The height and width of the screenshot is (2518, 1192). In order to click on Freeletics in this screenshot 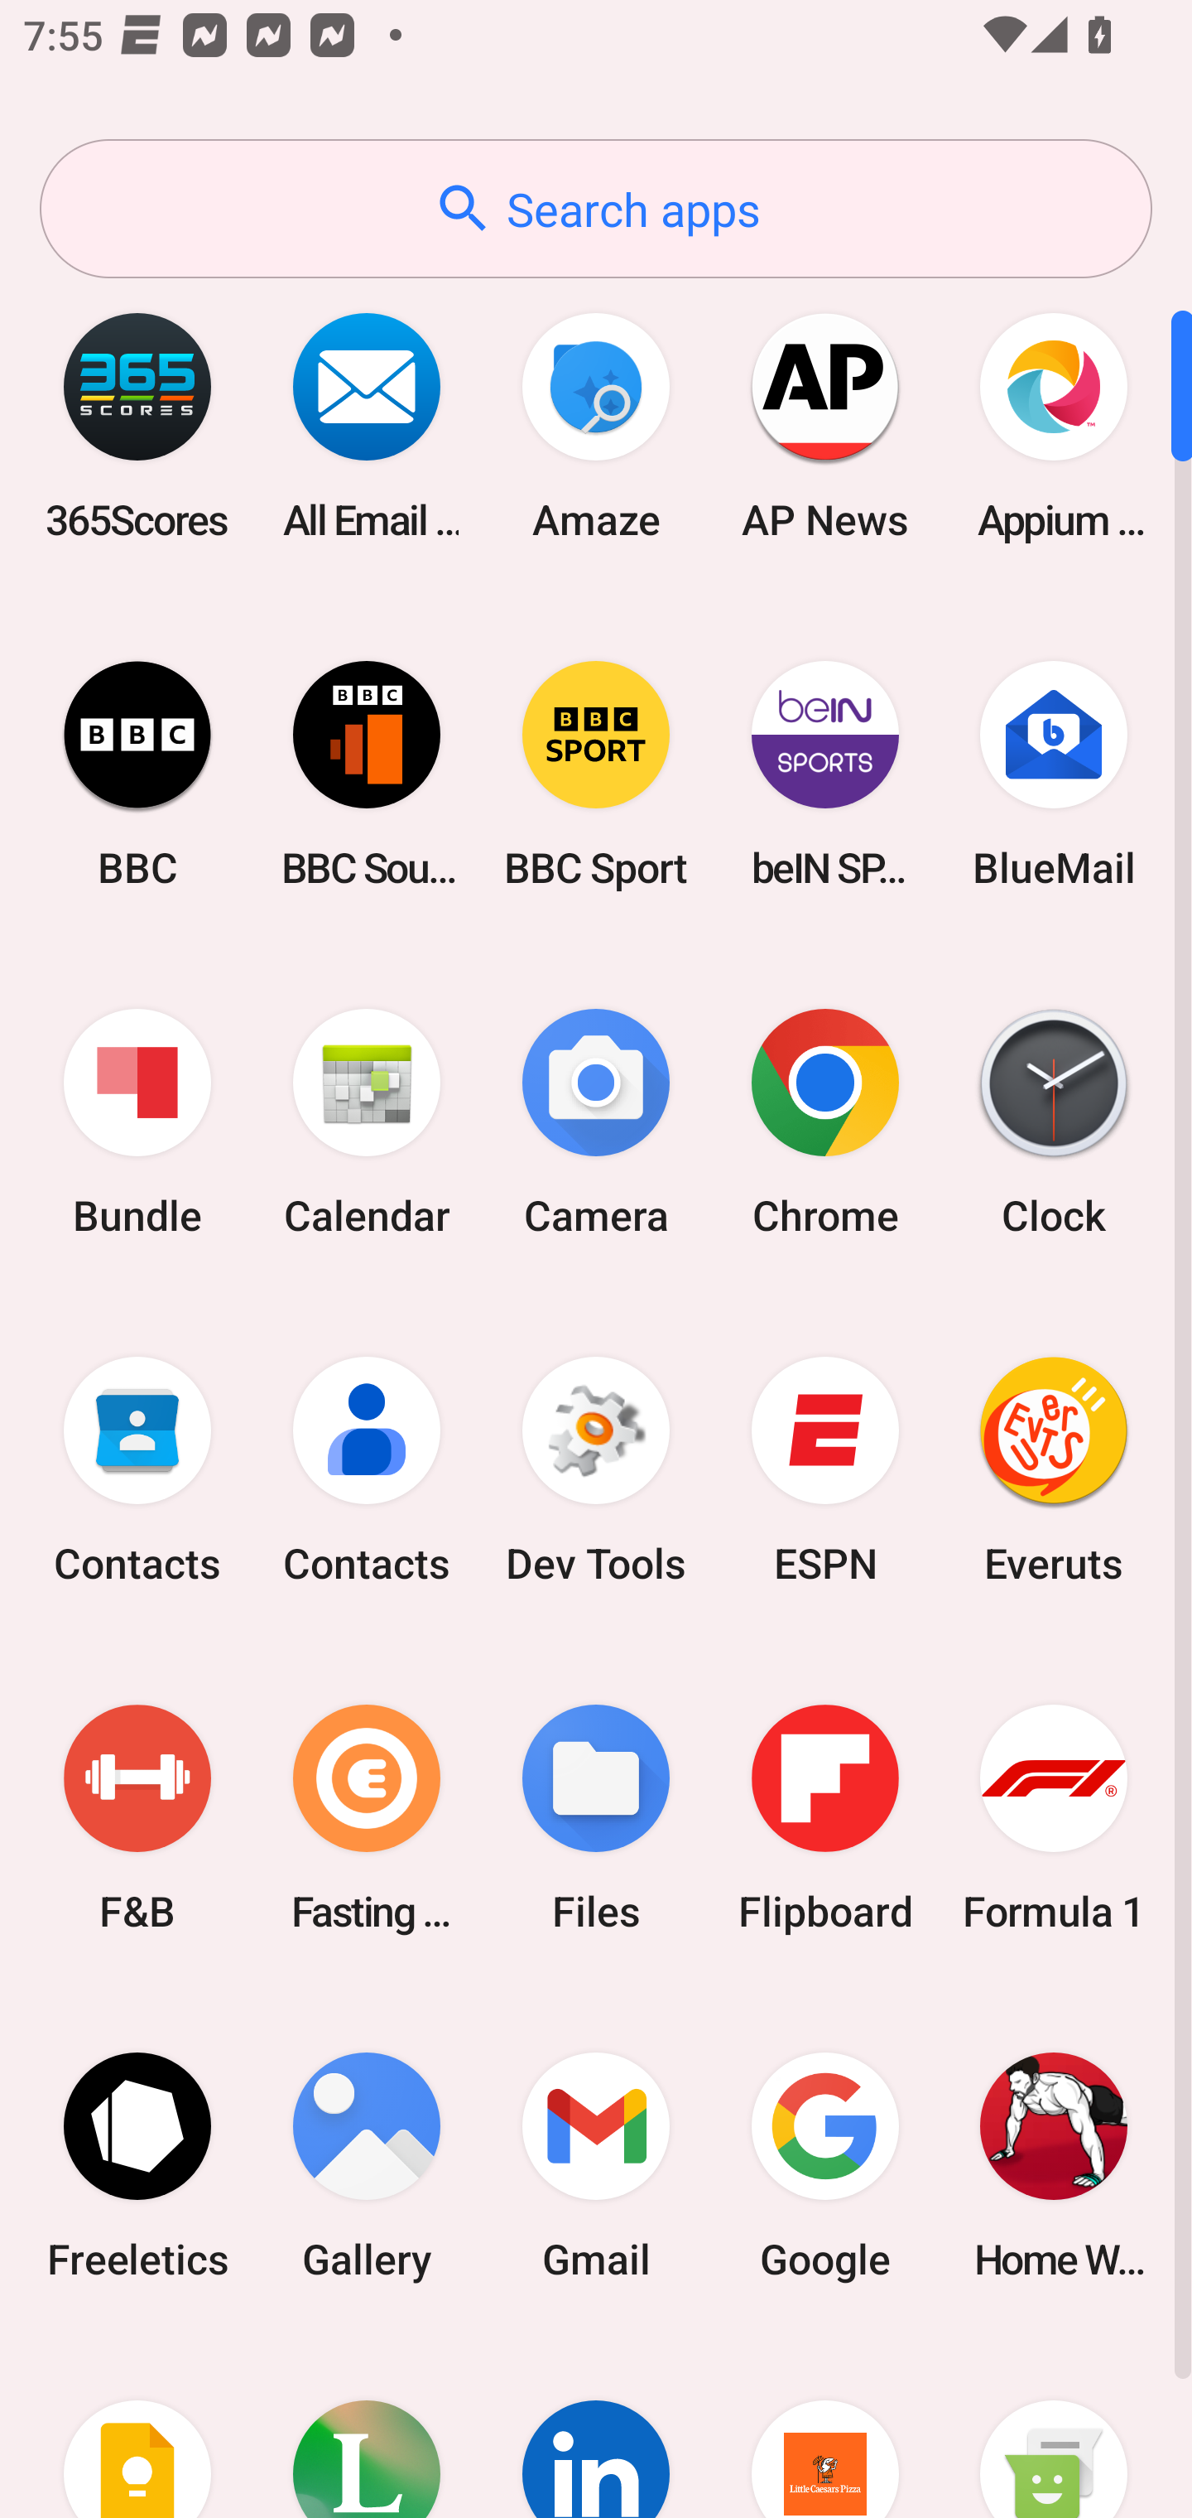, I will do `click(137, 2165)`.